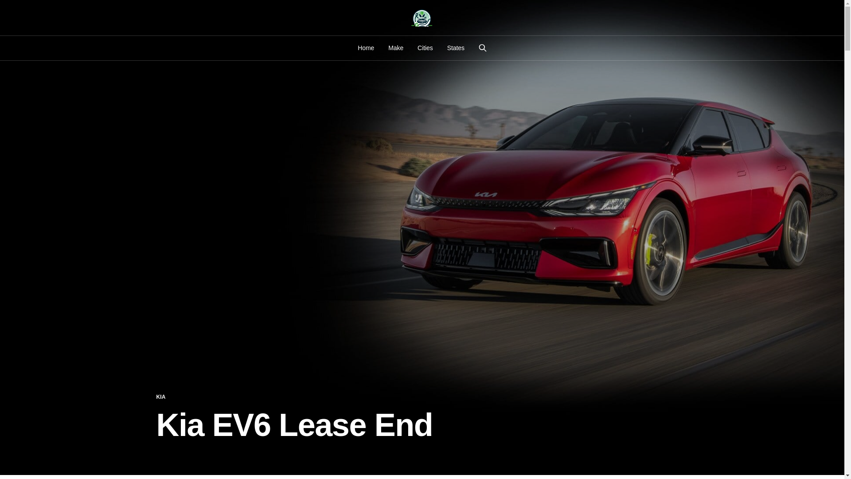 The image size is (851, 479). Describe the element at coordinates (395, 48) in the screenshot. I see `Make` at that location.